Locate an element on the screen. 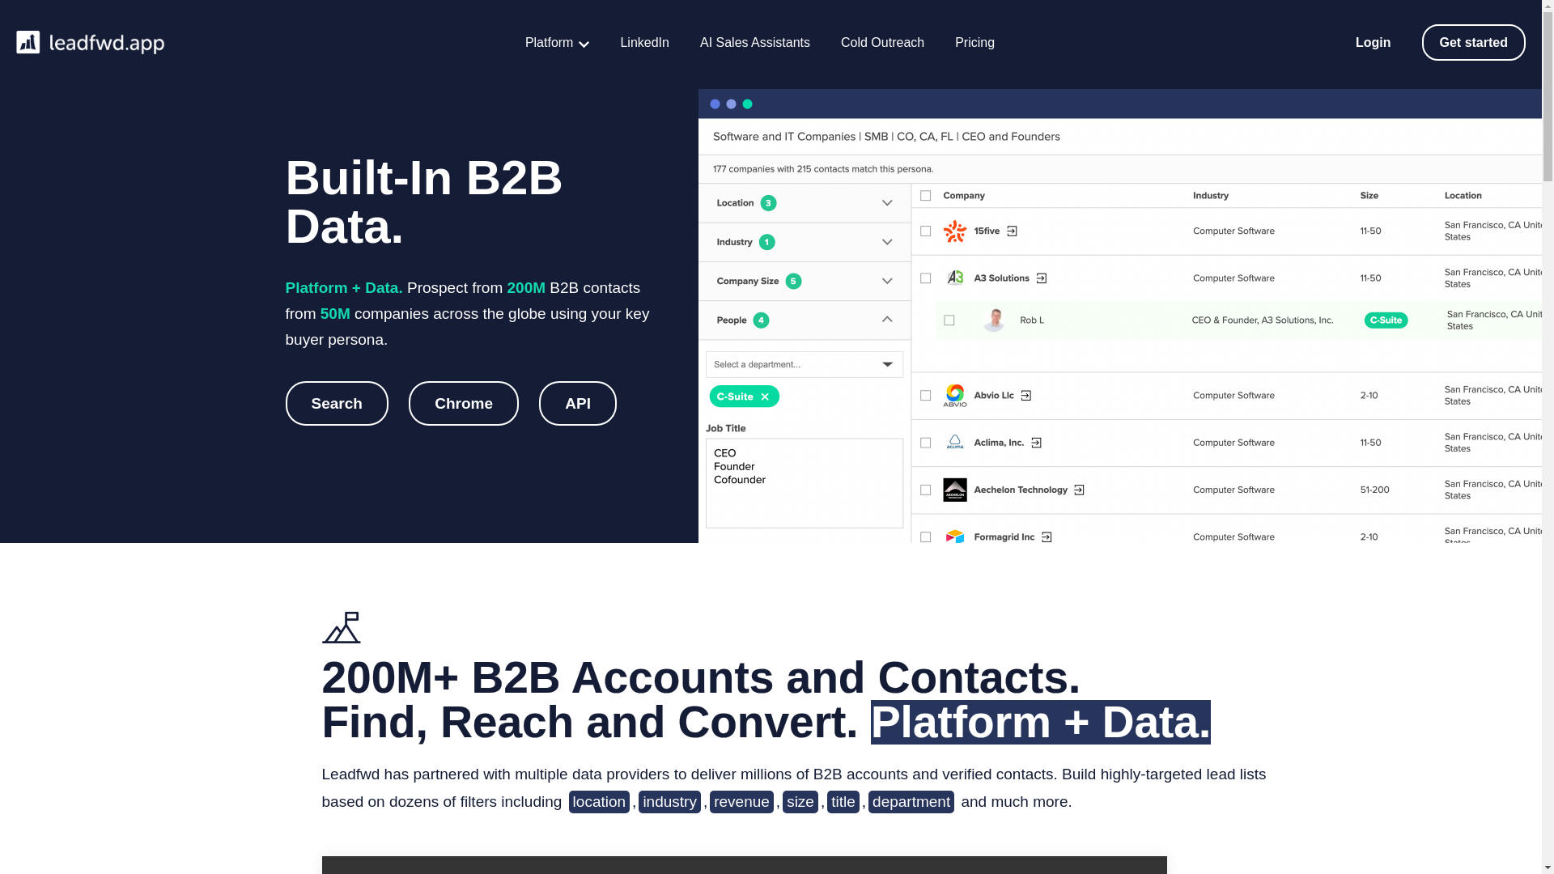 The width and height of the screenshot is (1554, 874). AI Sales Assistants is located at coordinates (754, 42).